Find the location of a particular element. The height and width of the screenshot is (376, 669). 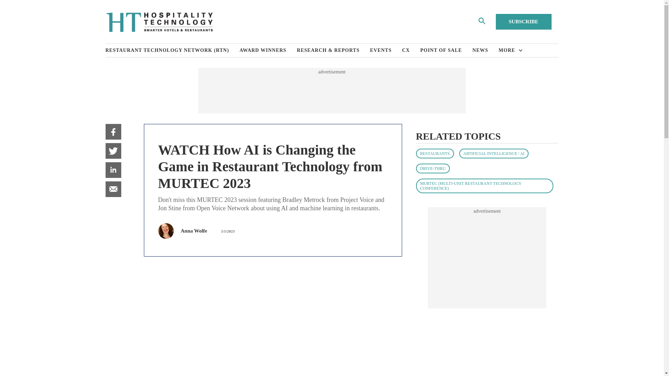

email is located at coordinates (113, 189).